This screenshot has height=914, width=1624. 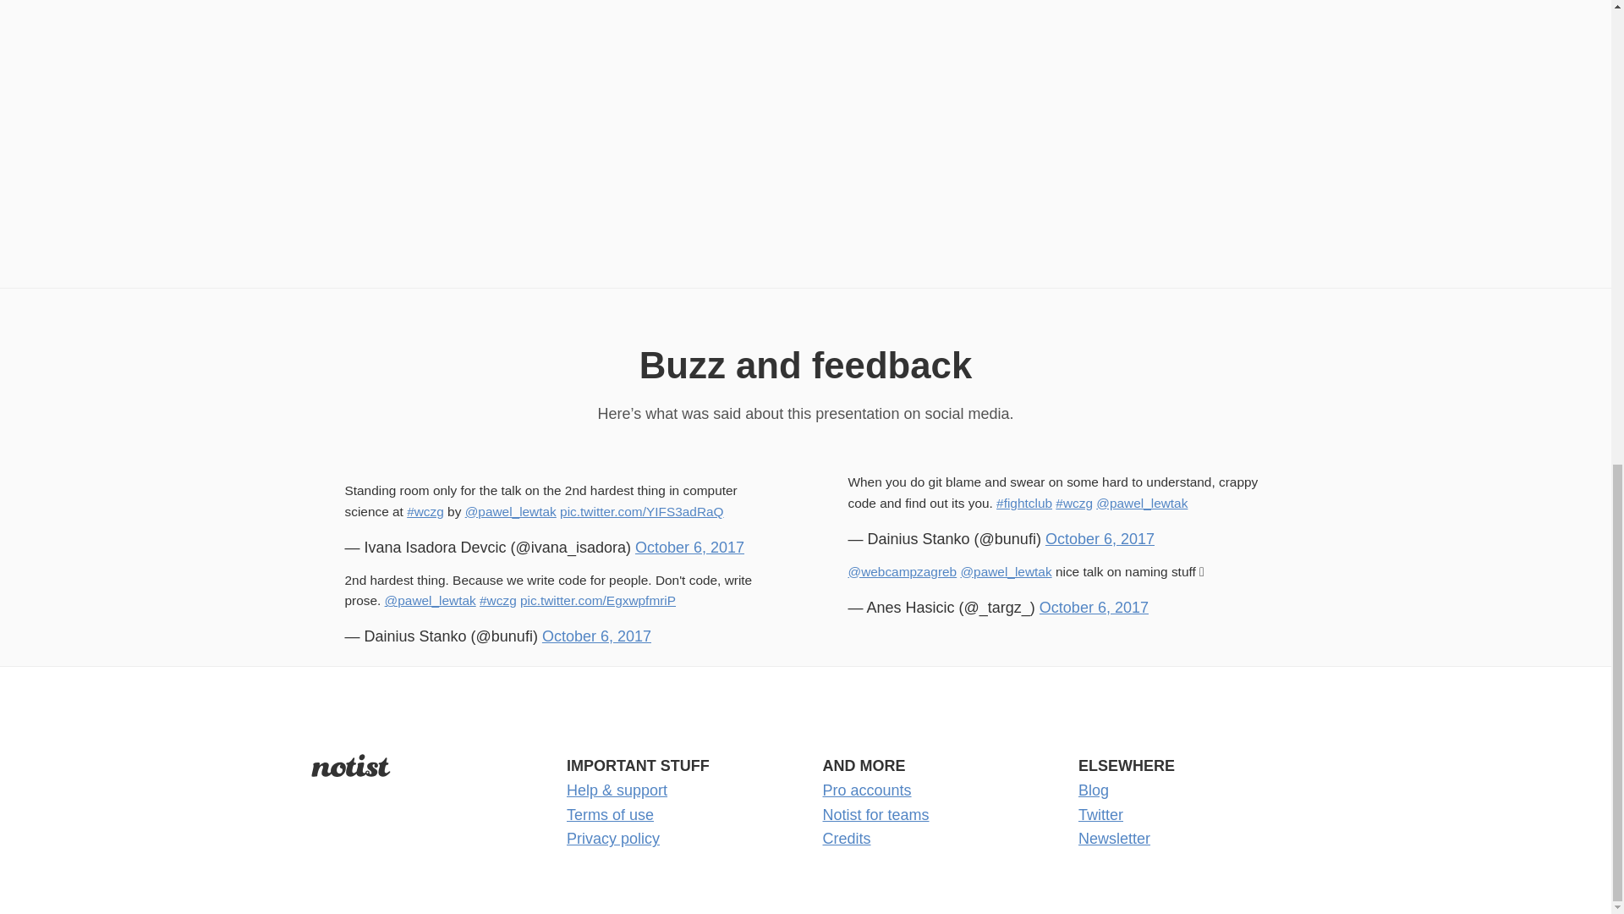 What do you see at coordinates (1093, 608) in the screenshot?
I see `October 6, 2017` at bounding box center [1093, 608].